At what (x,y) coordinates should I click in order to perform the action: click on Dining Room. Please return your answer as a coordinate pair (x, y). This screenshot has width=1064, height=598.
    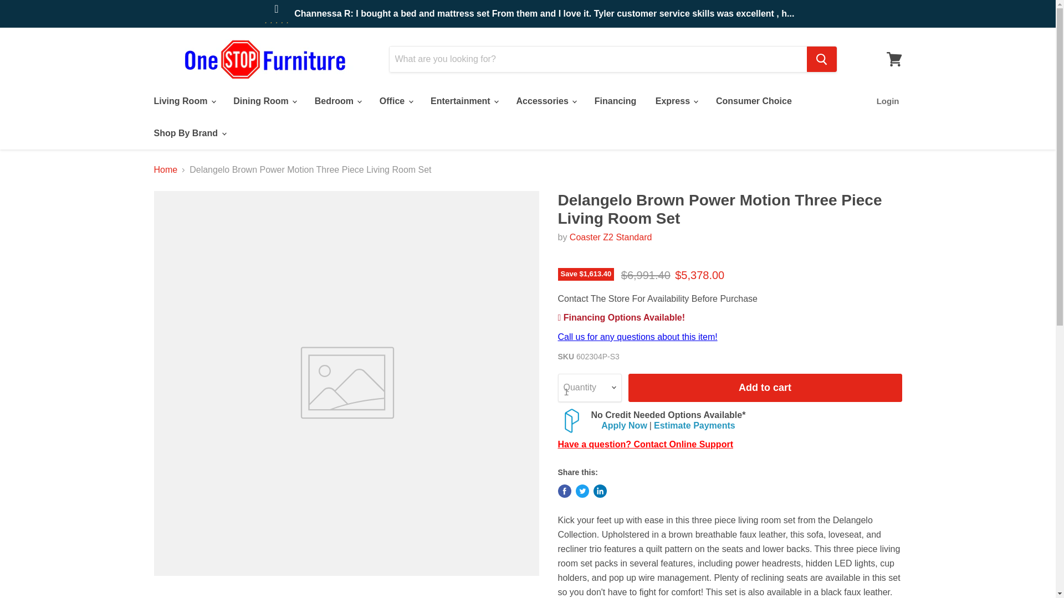
    Looking at the image, I should click on (264, 101).